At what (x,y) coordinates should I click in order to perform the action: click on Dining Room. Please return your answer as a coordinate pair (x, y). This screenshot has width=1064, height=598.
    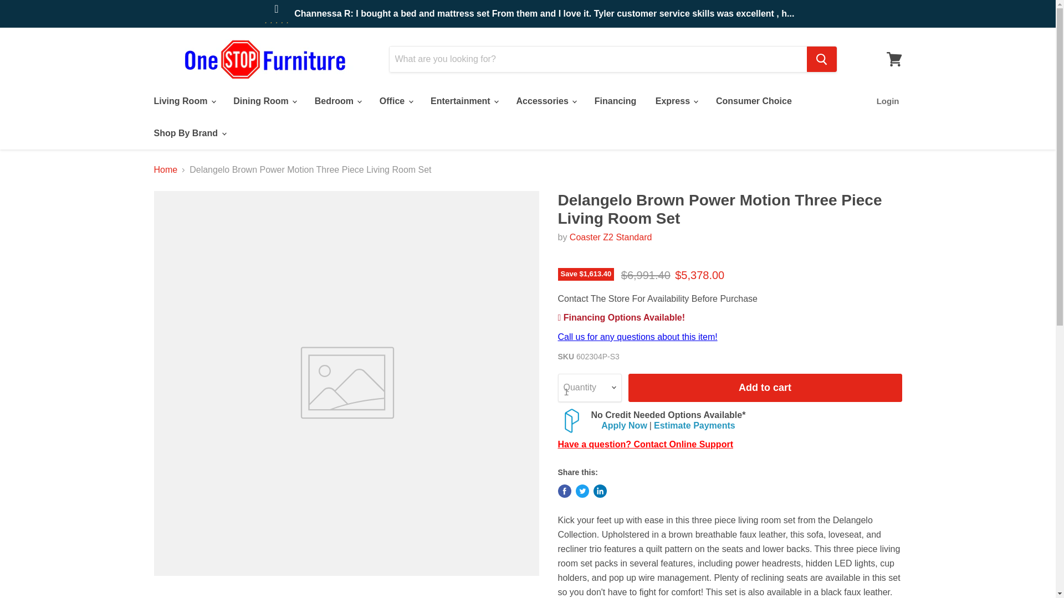
    Looking at the image, I should click on (264, 101).